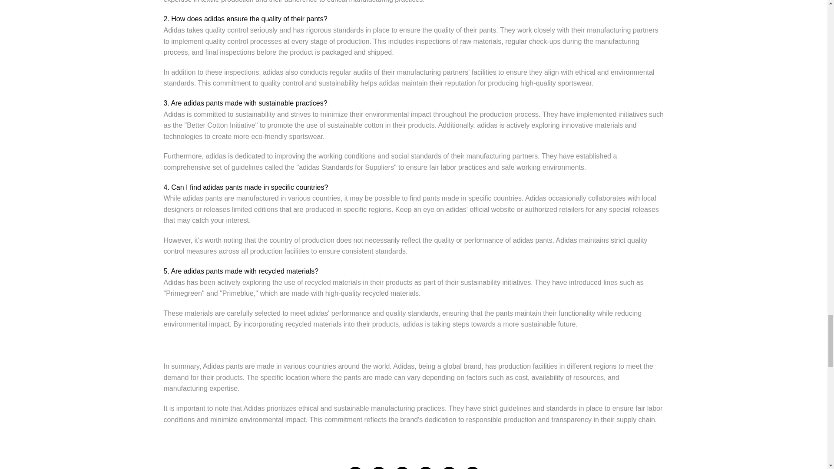  What do you see at coordinates (472, 468) in the screenshot?
I see `Share on WhatsApp` at bounding box center [472, 468].